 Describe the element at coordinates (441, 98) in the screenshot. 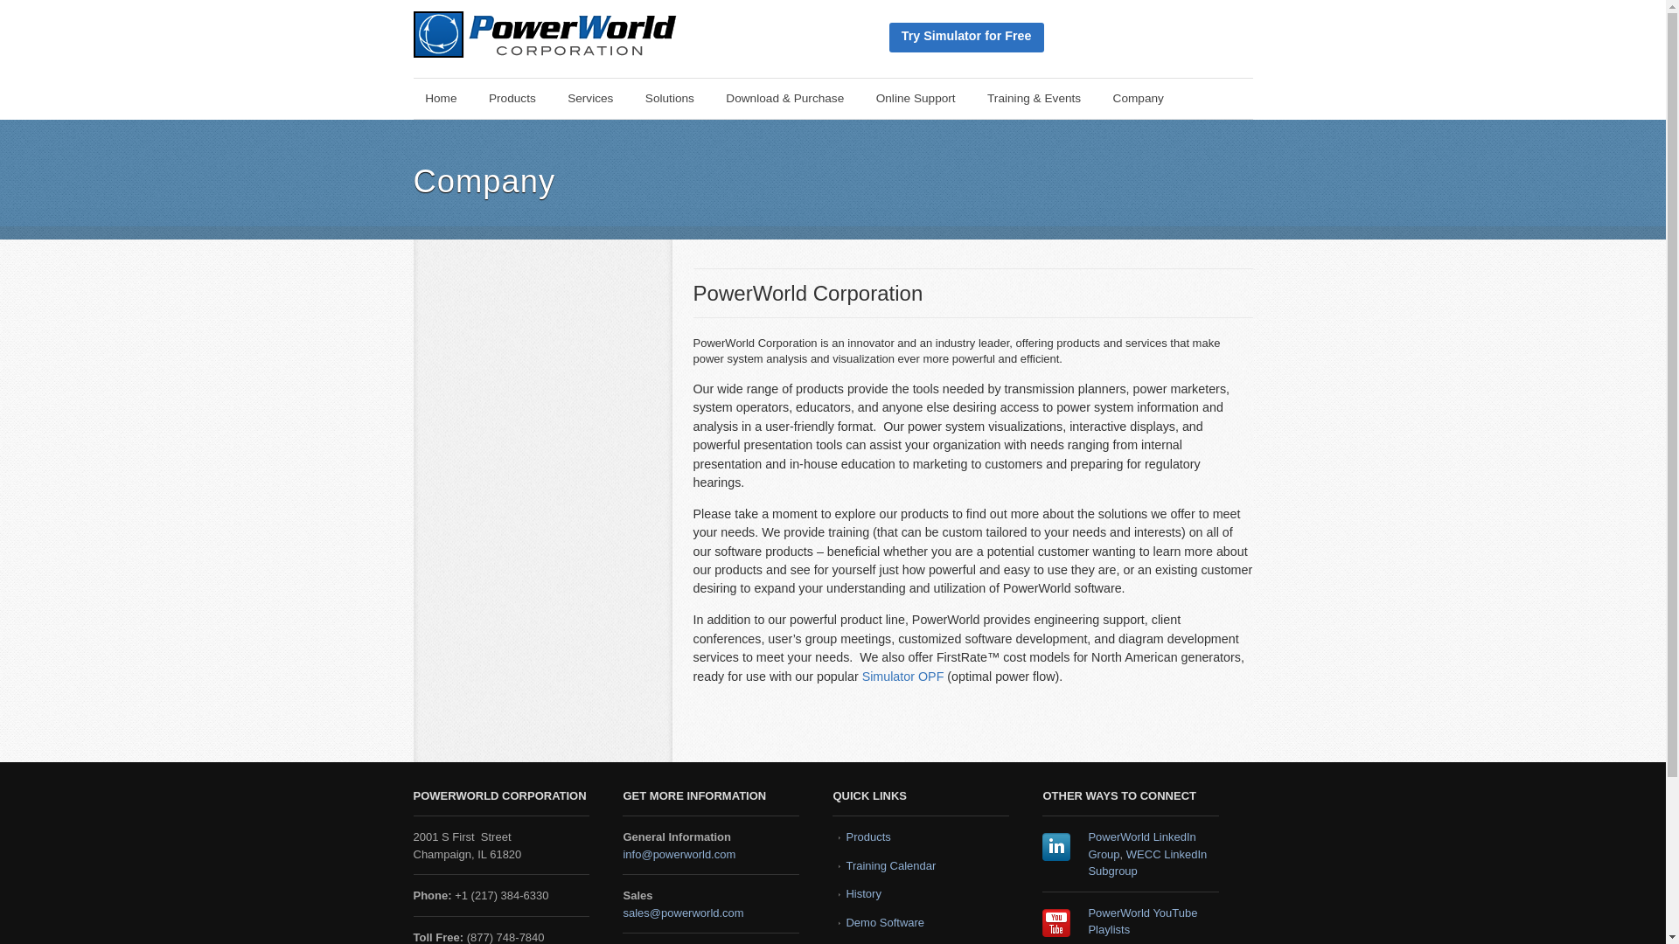

I see `Home` at that location.